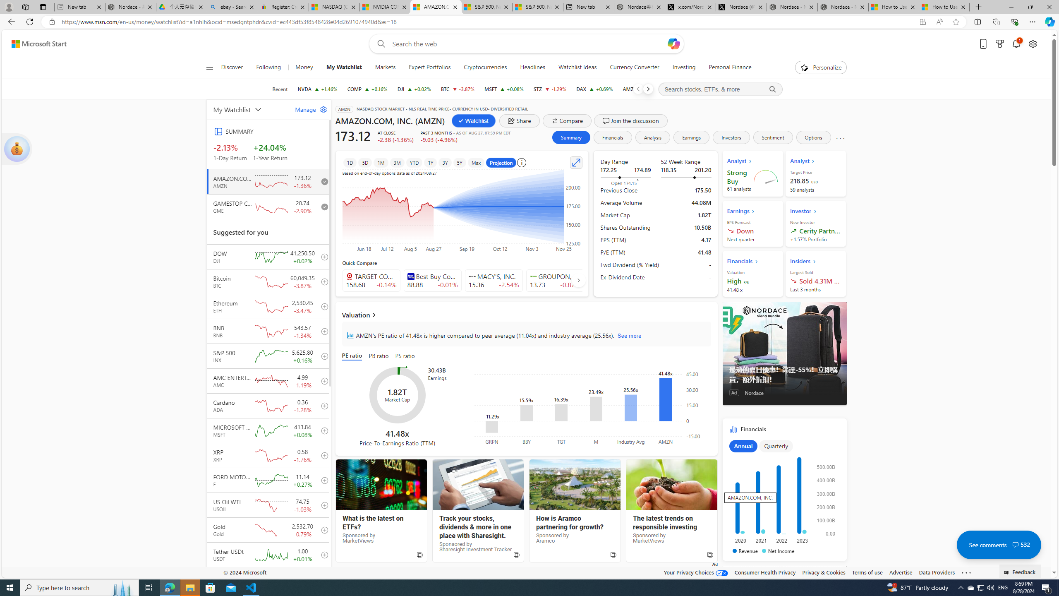  Describe the element at coordinates (504, 89) in the screenshot. I see `MSFT MICROSOFT CORPORATION increase 413.84 +0.35 +0.08%` at that location.